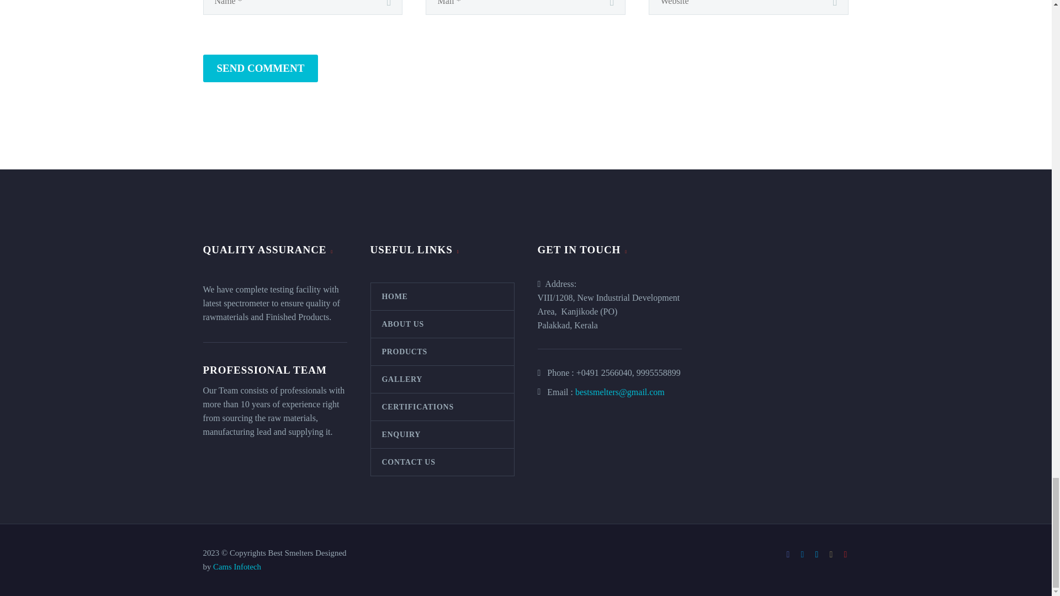 The image size is (1060, 596). I want to click on LinkedIn, so click(802, 554).